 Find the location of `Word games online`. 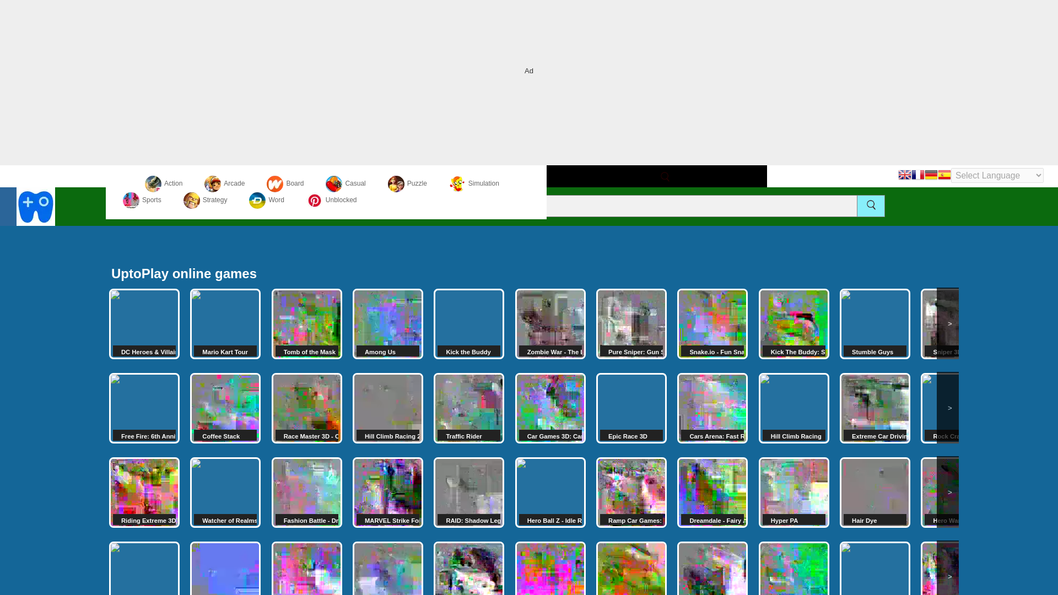

Word games online is located at coordinates (266, 200).